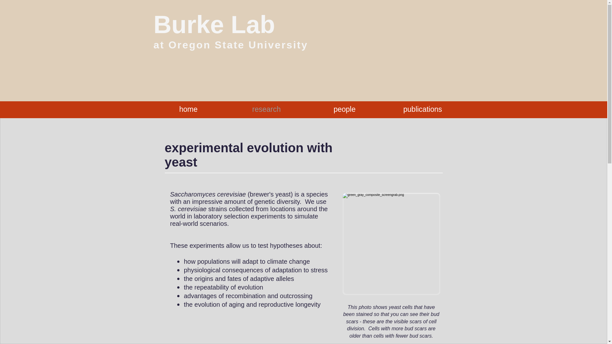 This screenshot has width=612, height=344. Describe the element at coordinates (188, 109) in the screenshot. I see `home` at that location.